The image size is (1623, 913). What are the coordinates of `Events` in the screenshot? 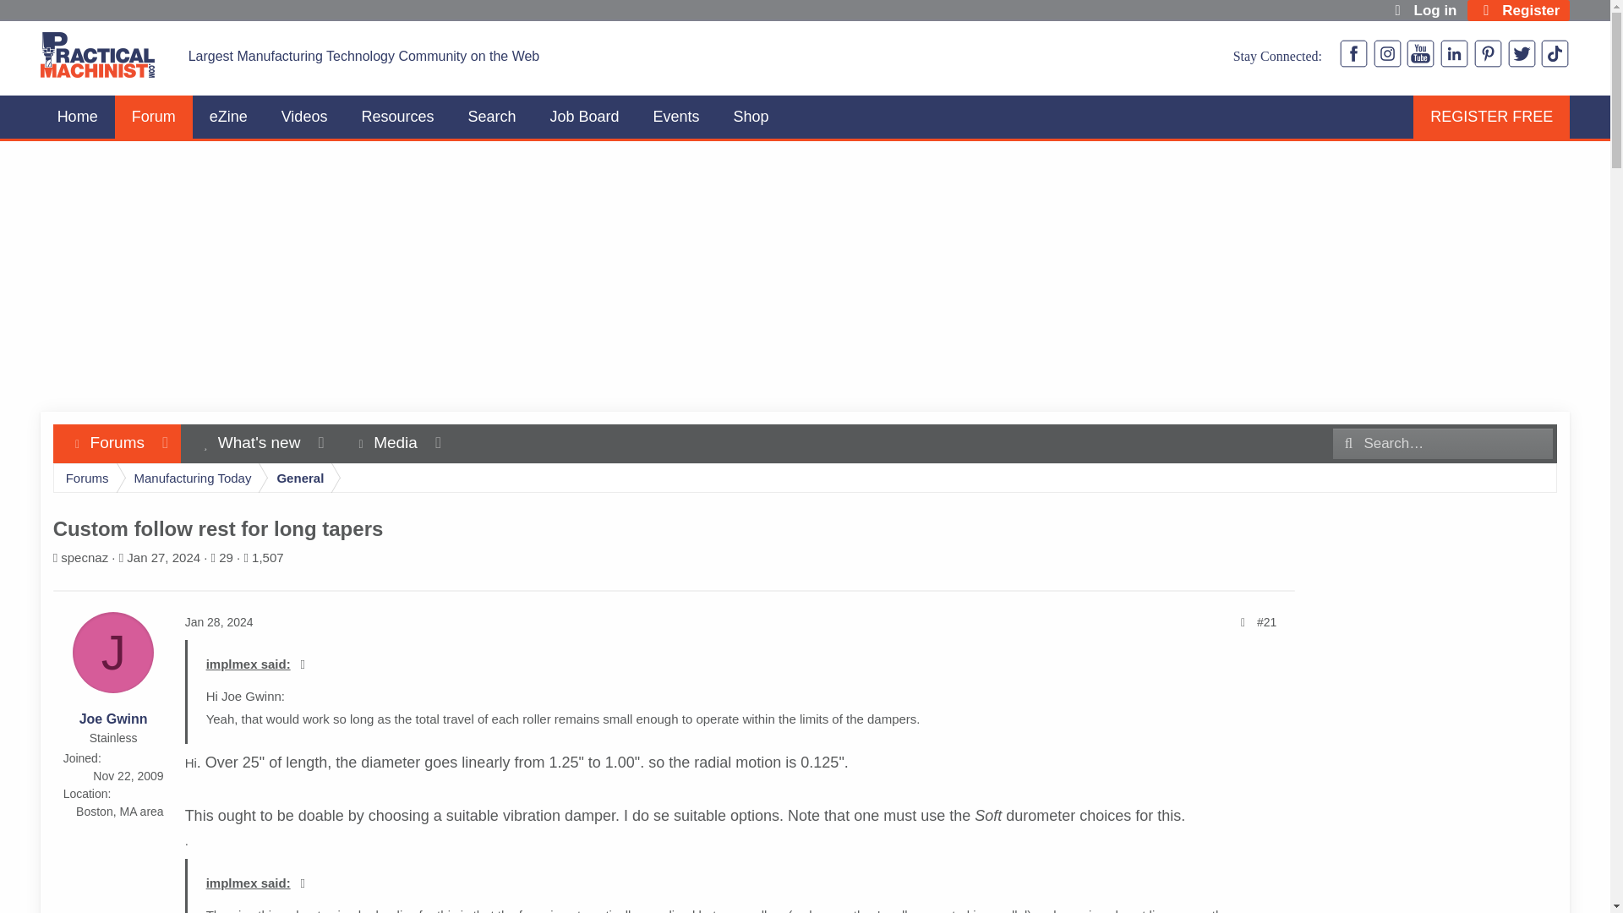 It's located at (676, 117).